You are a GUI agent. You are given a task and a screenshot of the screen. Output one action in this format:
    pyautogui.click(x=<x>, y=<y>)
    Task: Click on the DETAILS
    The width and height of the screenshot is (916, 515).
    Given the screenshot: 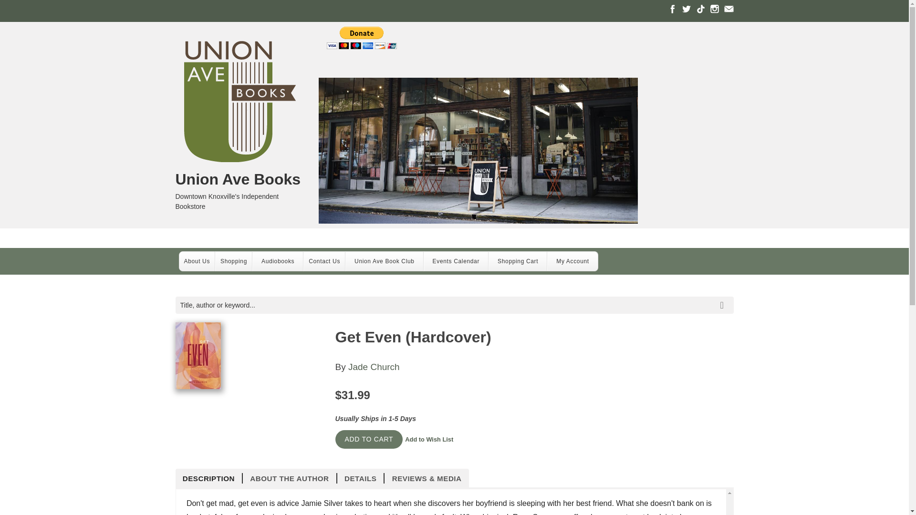 What is the action you would take?
    pyautogui.click(x=361, y=478)
    